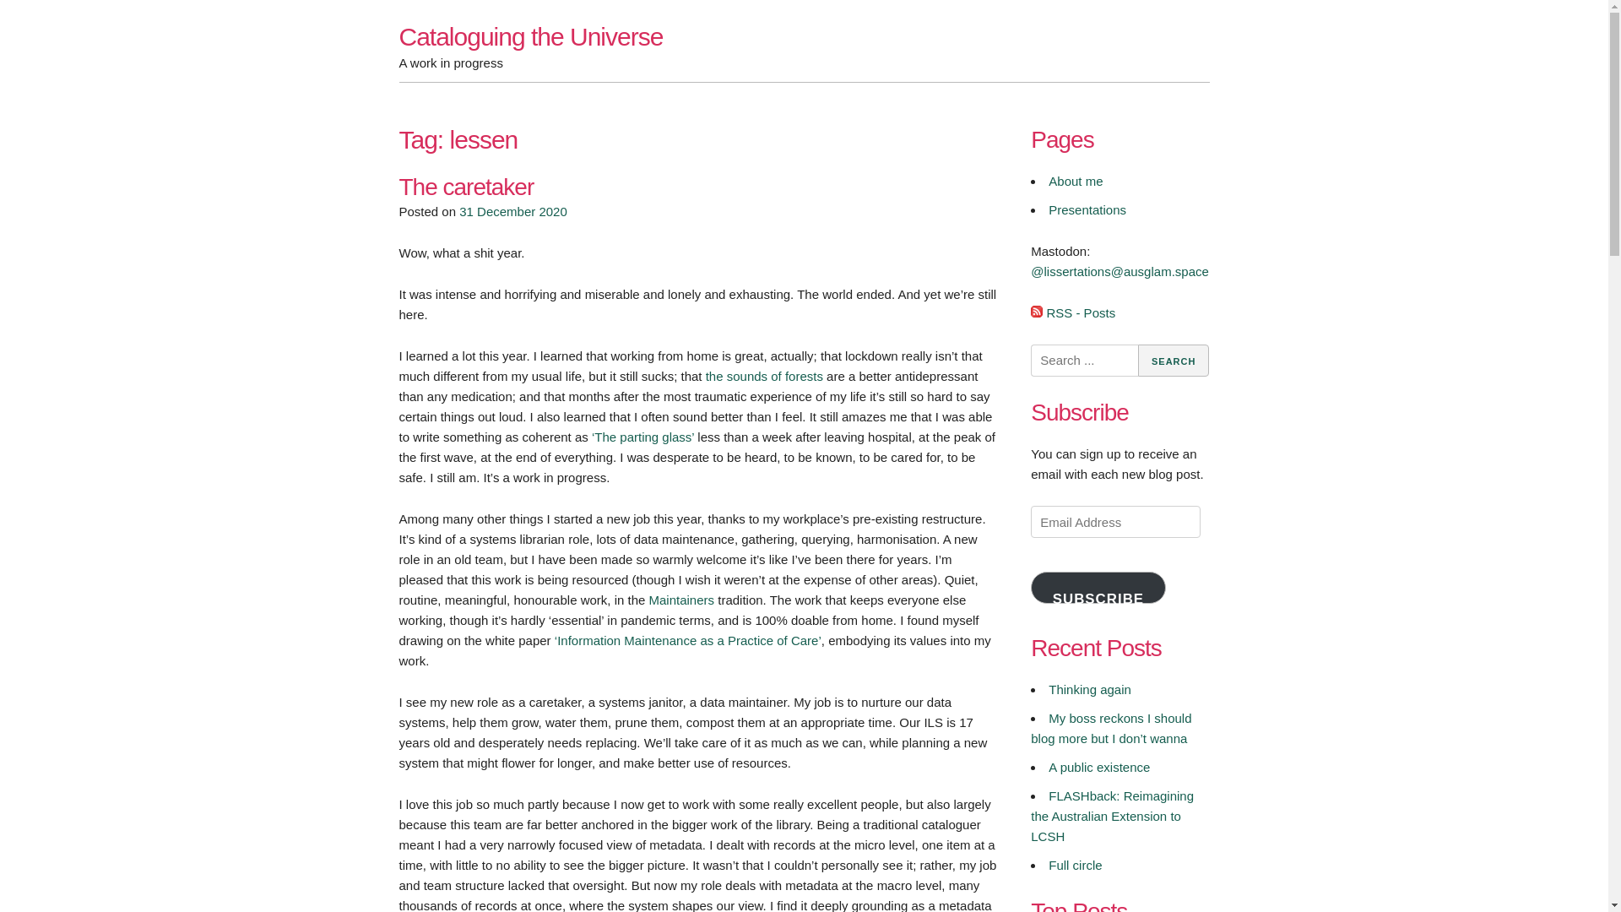 Image resolution: width=1621 pixels, height=912 pixels. Describe the element at coordinates (1098, 588) in the screenshot. I see `SUBSCRIBE` at that location.